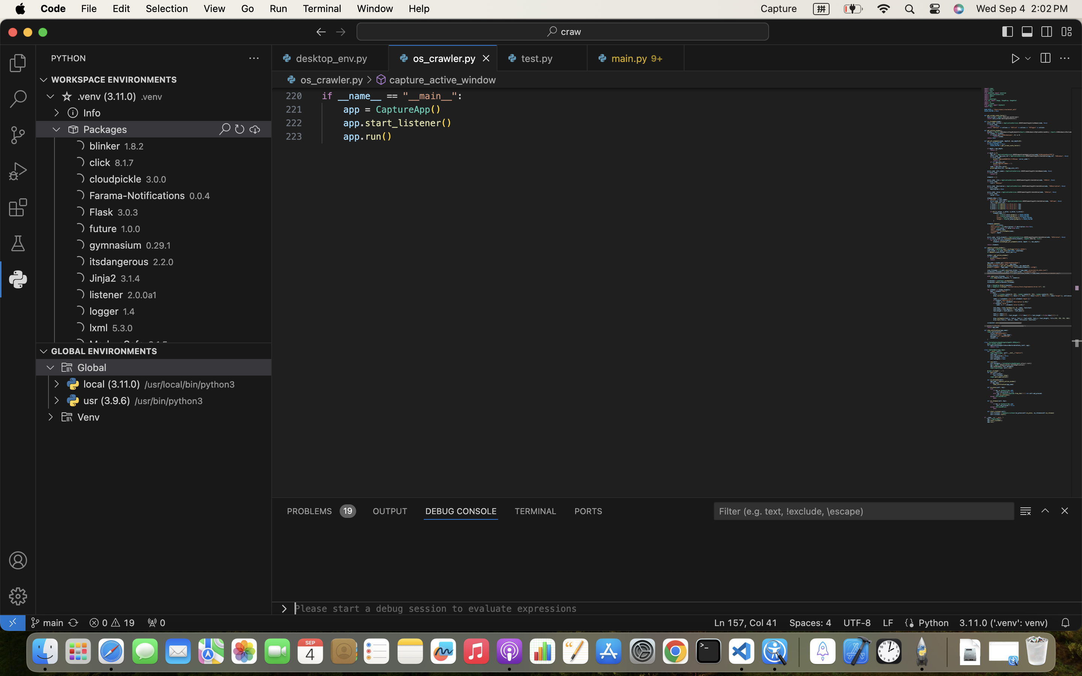 Image resolution: width=1082 pixels, height=676 pixels. Describe the element at coordinates (103, 229) in the screenshot. I see `future` at that location.